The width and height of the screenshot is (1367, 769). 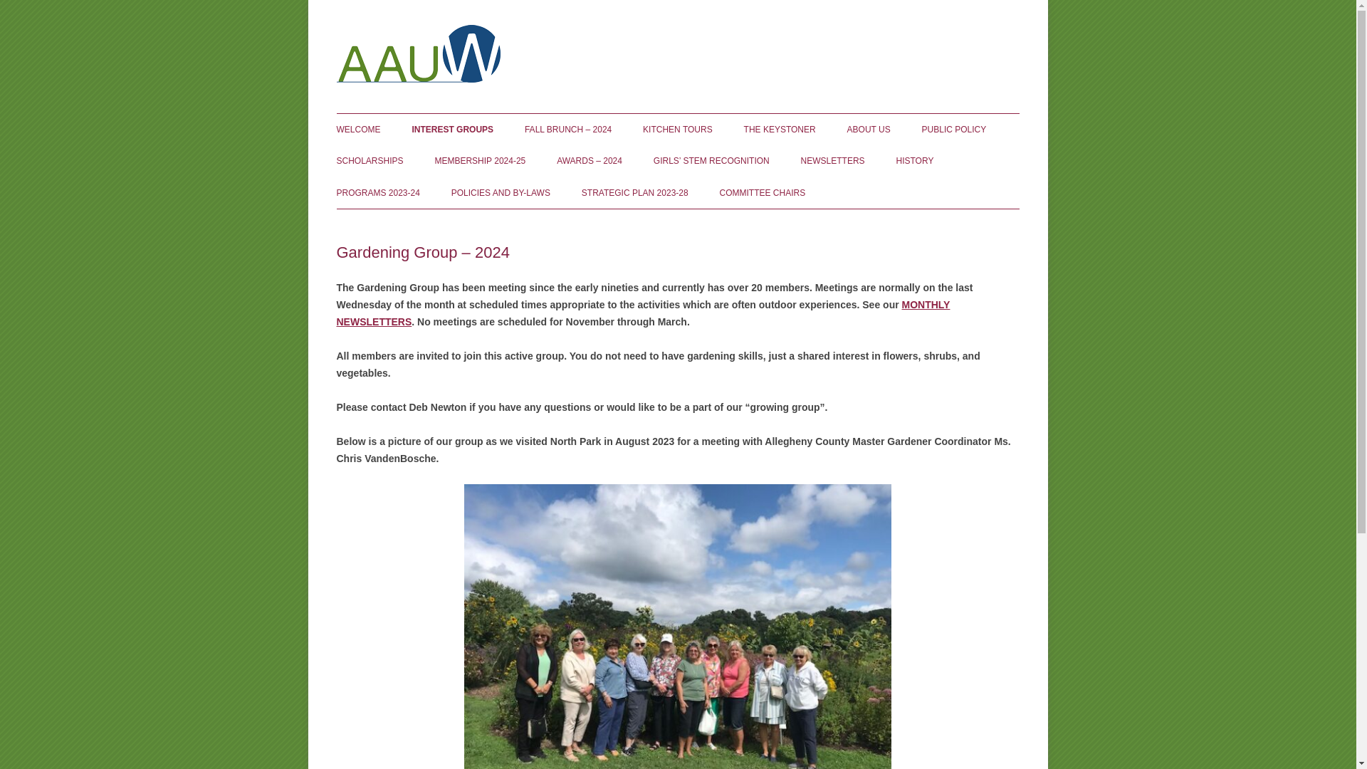 I want to click on SCHOLARSHIPS, so click(x=370, y=161).